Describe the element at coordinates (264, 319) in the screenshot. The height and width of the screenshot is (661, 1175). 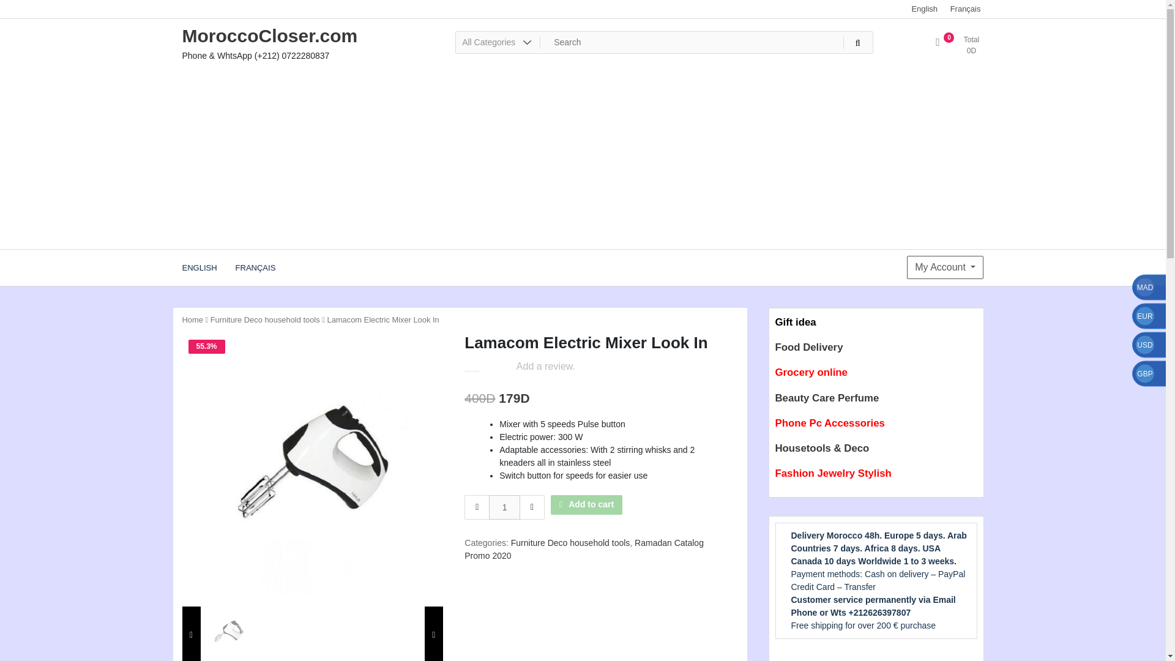
I see `Furniture Deco household tools` at that location.